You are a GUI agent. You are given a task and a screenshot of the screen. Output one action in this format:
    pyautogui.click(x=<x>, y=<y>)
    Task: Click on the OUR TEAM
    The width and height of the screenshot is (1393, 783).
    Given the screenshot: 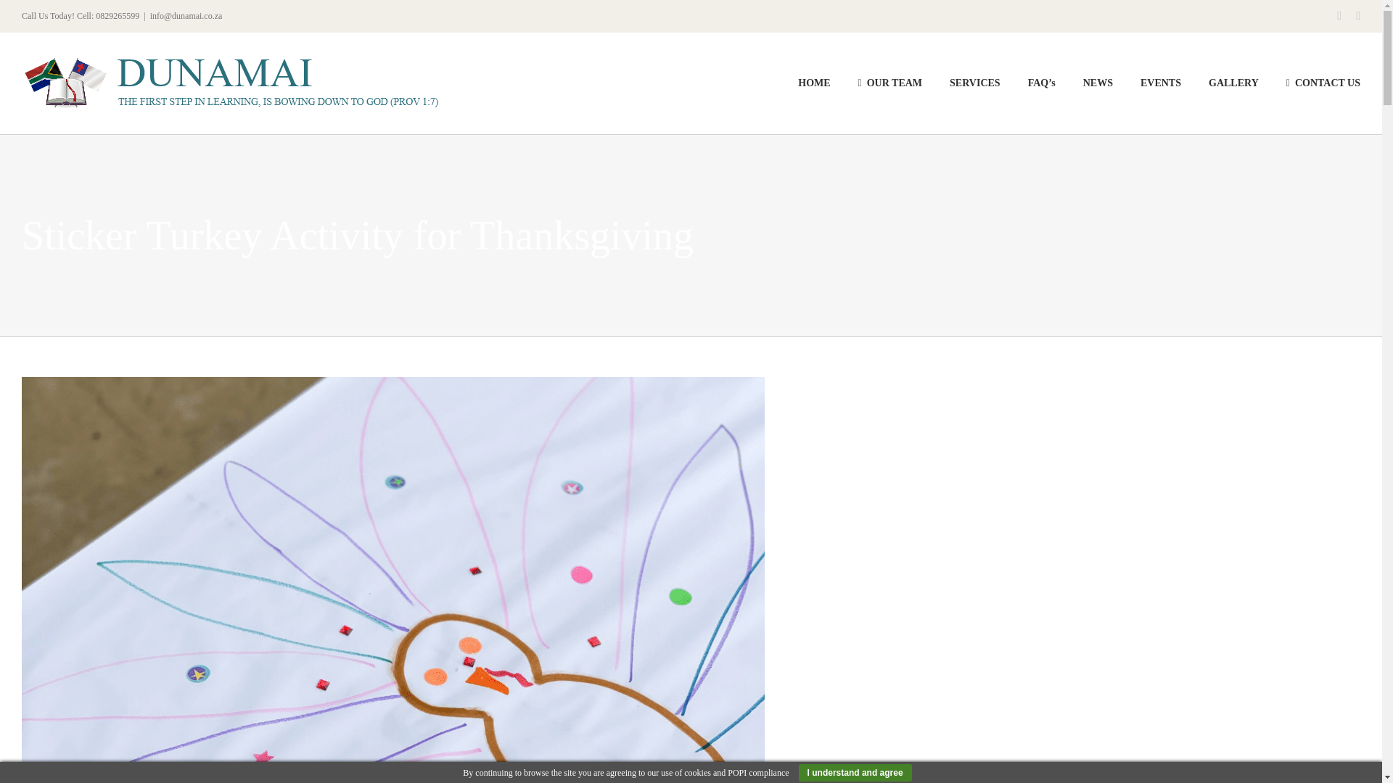 What is the action you would take?
    pyautogui.click(x=889, y=83)
    